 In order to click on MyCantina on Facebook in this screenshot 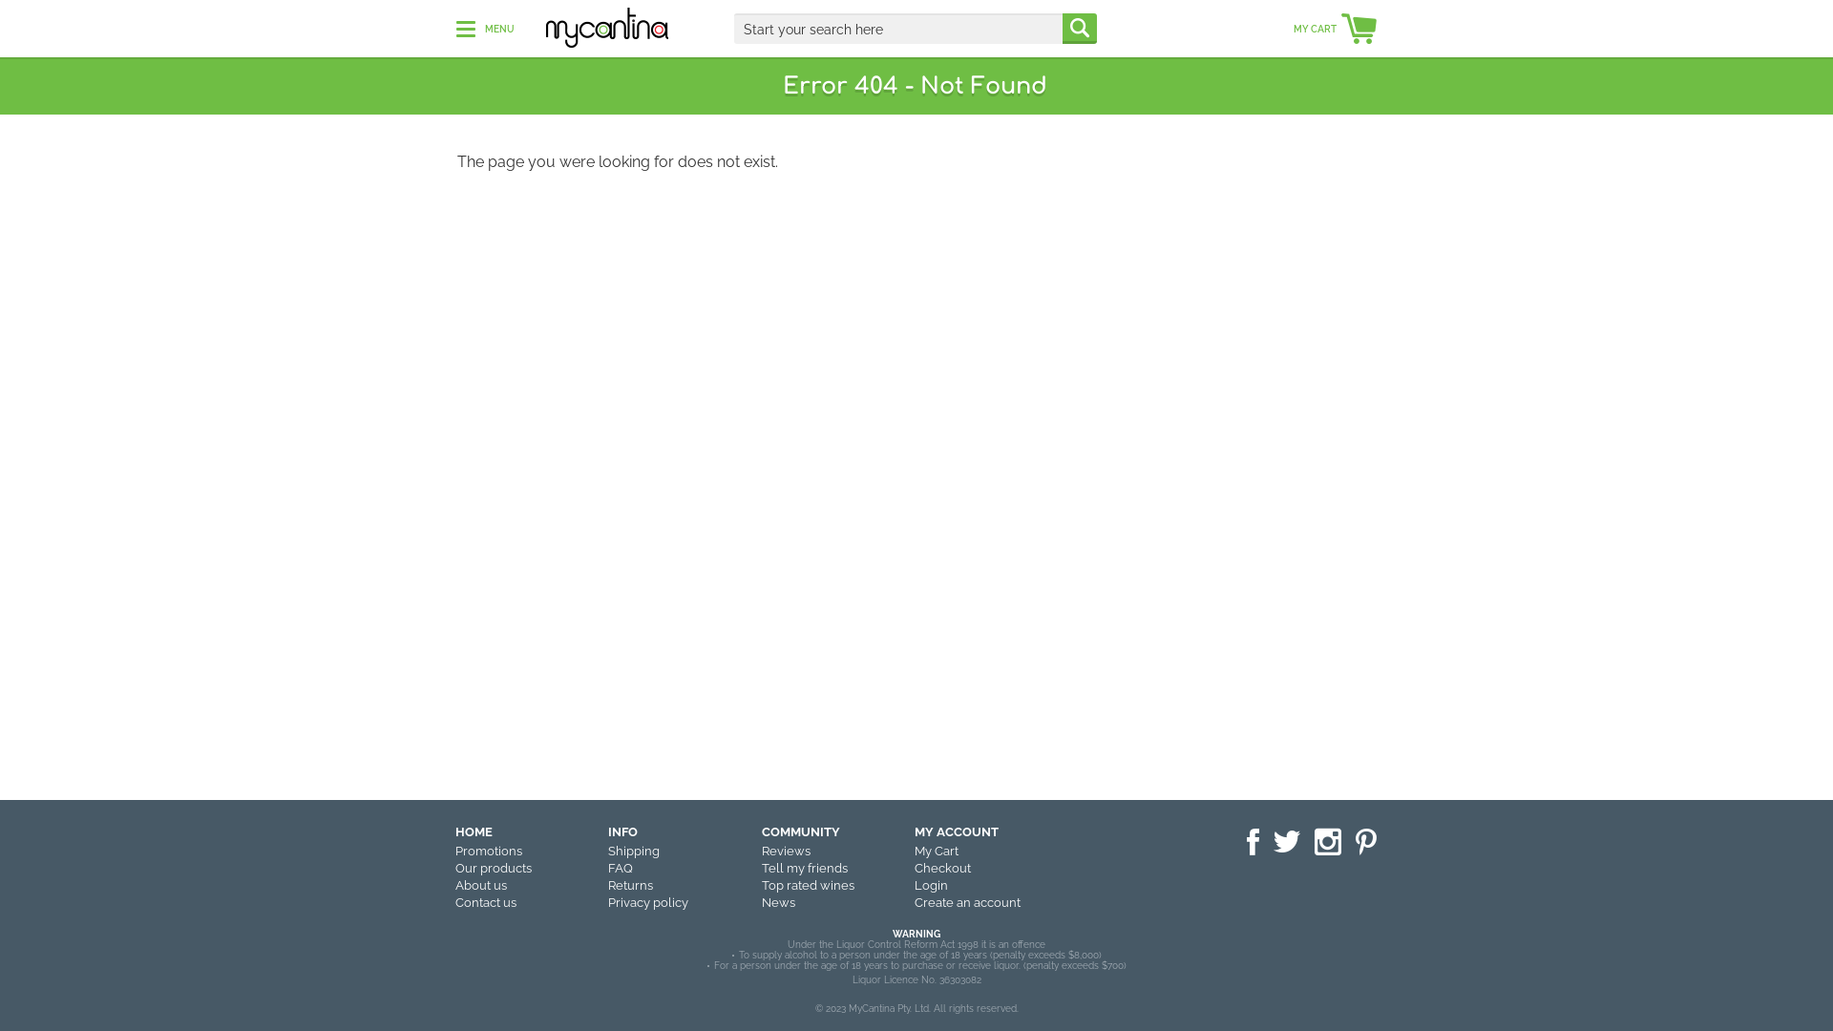, I will do `click(1253, 844)`.